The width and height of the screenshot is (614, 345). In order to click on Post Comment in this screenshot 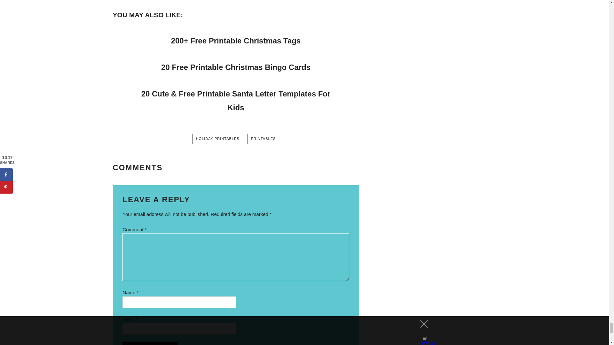, I will do `click(150, 344)`.